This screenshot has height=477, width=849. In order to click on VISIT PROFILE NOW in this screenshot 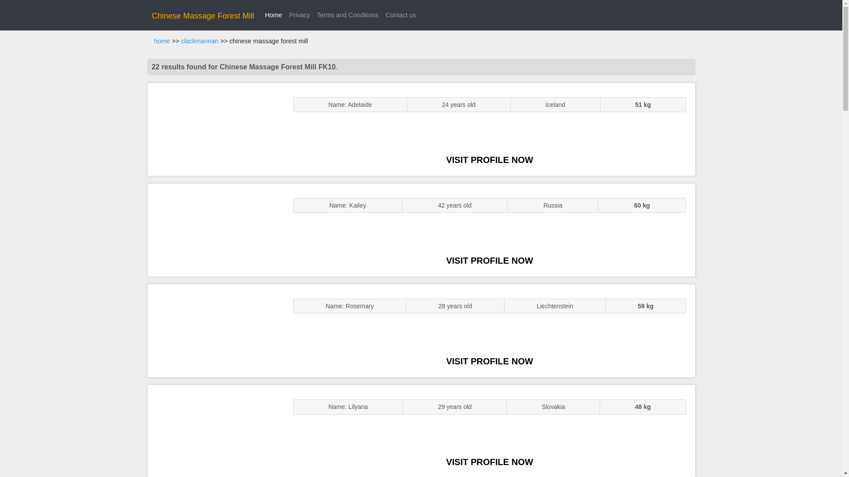, I will do `click(490, 160)`.